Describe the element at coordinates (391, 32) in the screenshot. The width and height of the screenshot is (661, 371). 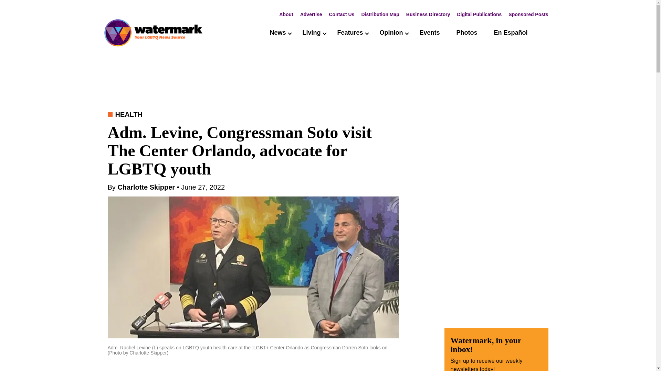
I see `Opinion` at that location.